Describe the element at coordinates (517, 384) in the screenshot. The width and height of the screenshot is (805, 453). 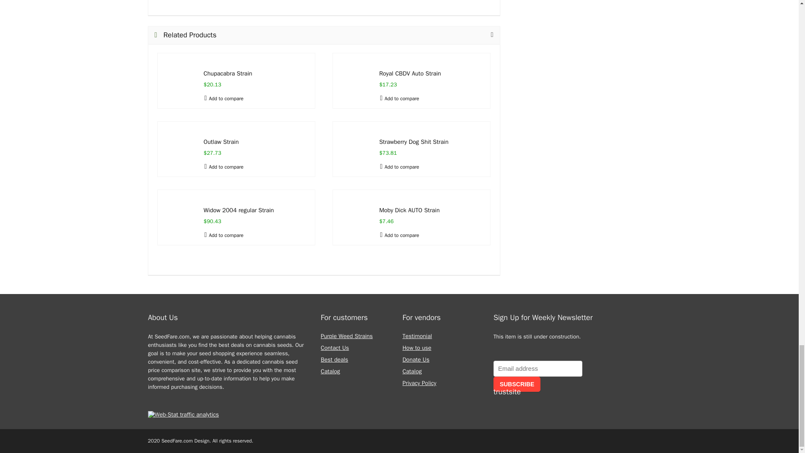
I see `Subscribe` at that location.